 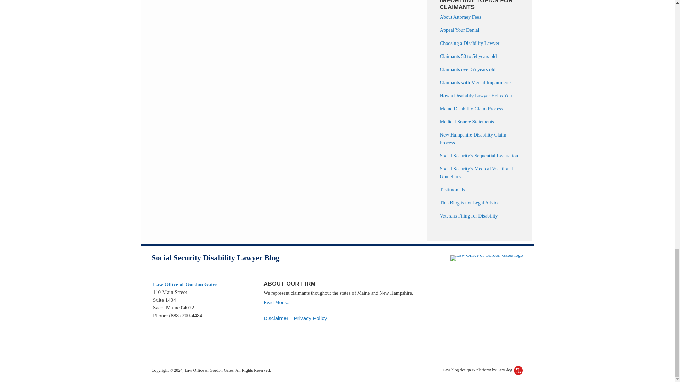 What do you see at coordinates (476, 95) in the screenshot?
I see `How a Disability Lawyer Helps You` at bounding box center [476, 95].